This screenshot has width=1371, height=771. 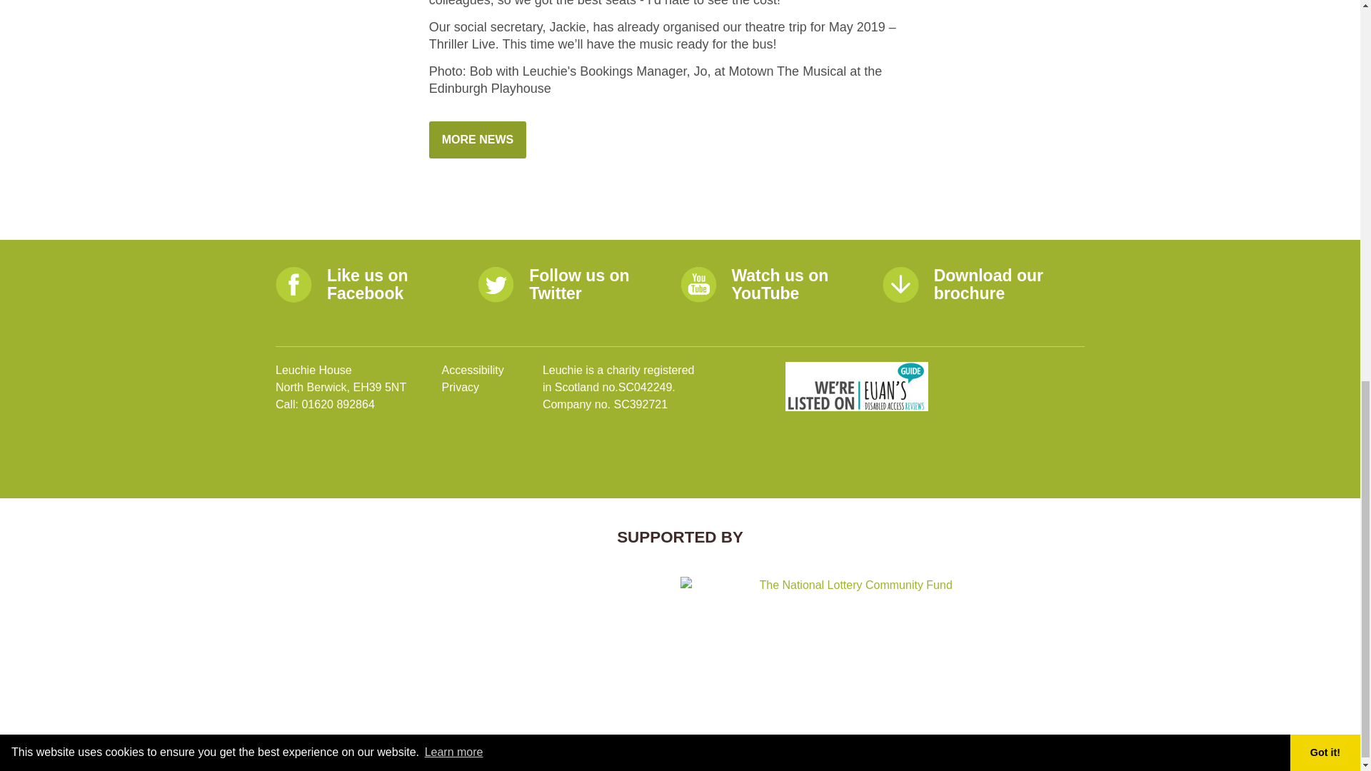 I want to click on Learn more, so click(x=453, y=1).